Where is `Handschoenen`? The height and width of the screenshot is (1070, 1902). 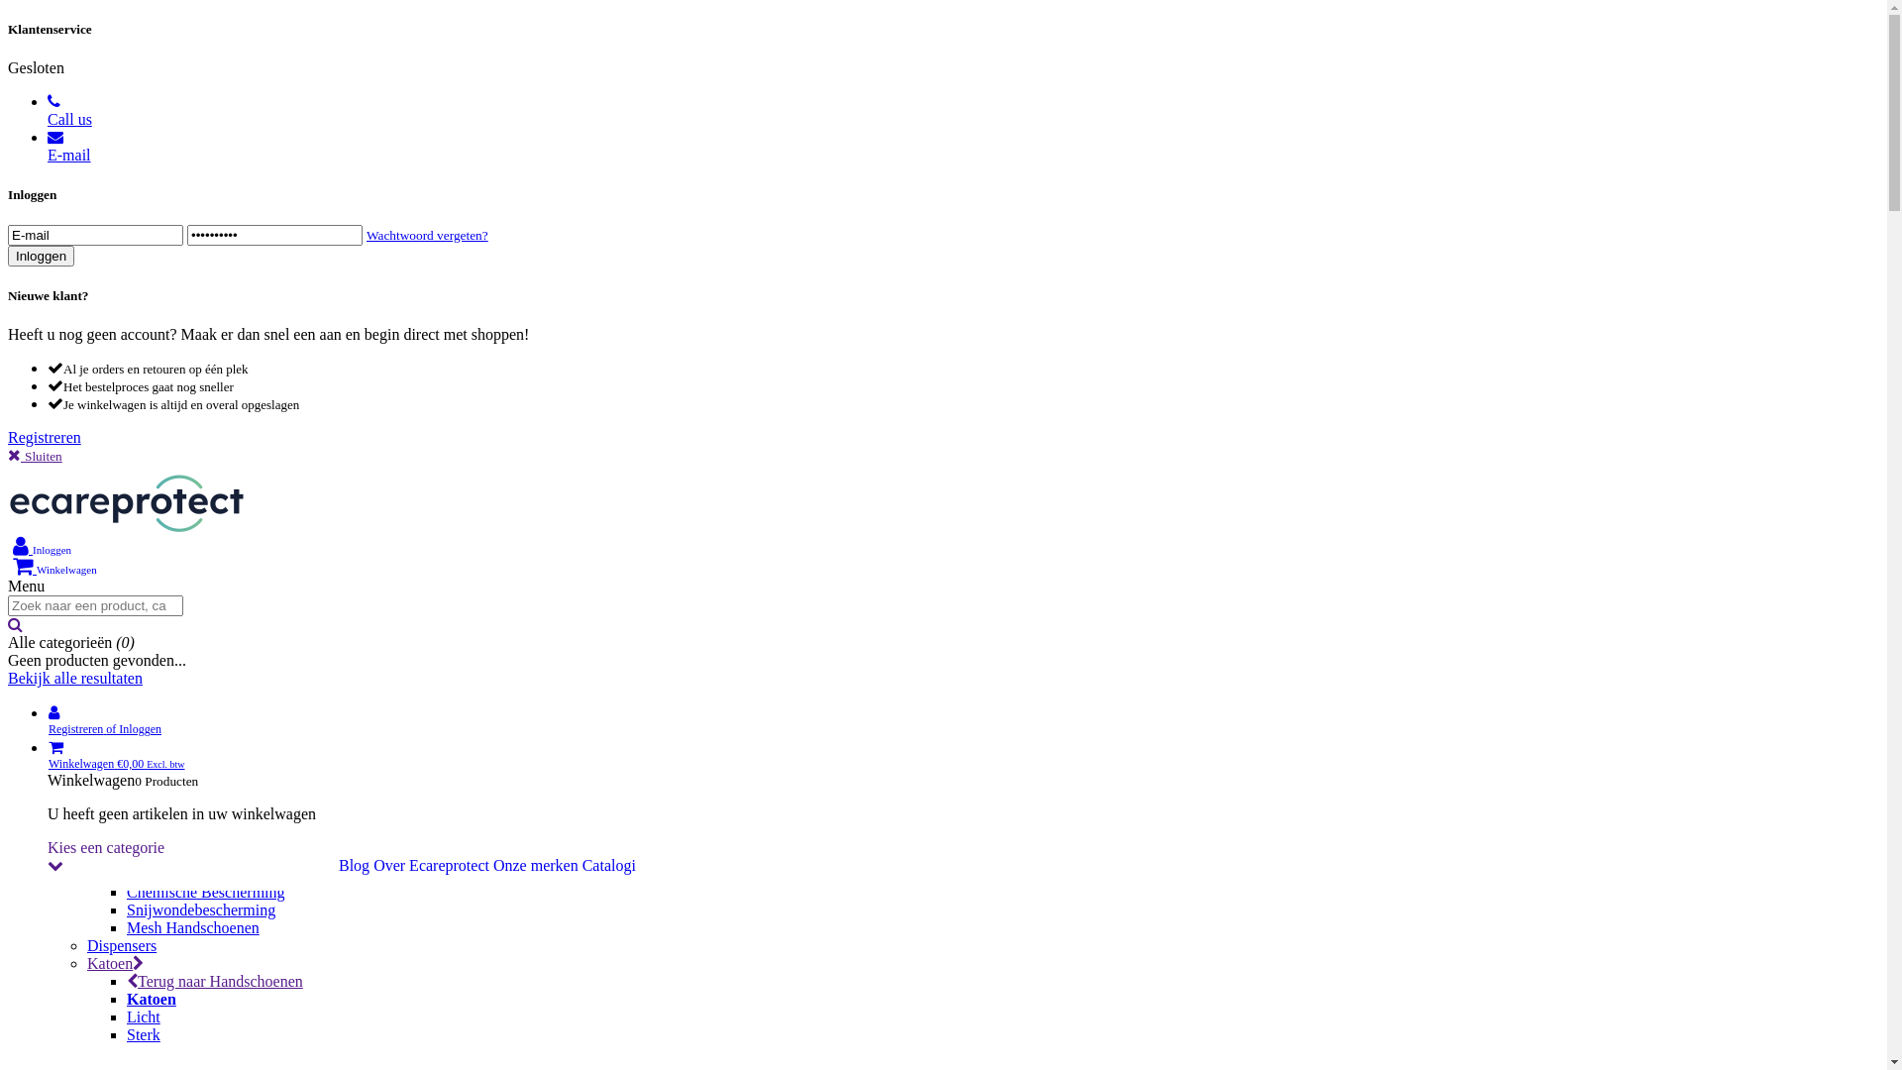 Handschoenen is located at coordinates (137, 481).